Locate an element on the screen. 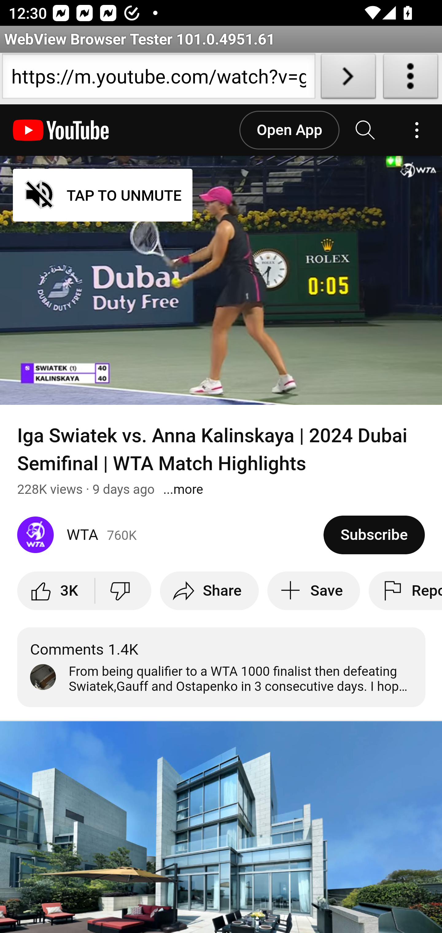 The height and width of the screenshot is (933, 442). Open App is located at coordinates (289, 130).